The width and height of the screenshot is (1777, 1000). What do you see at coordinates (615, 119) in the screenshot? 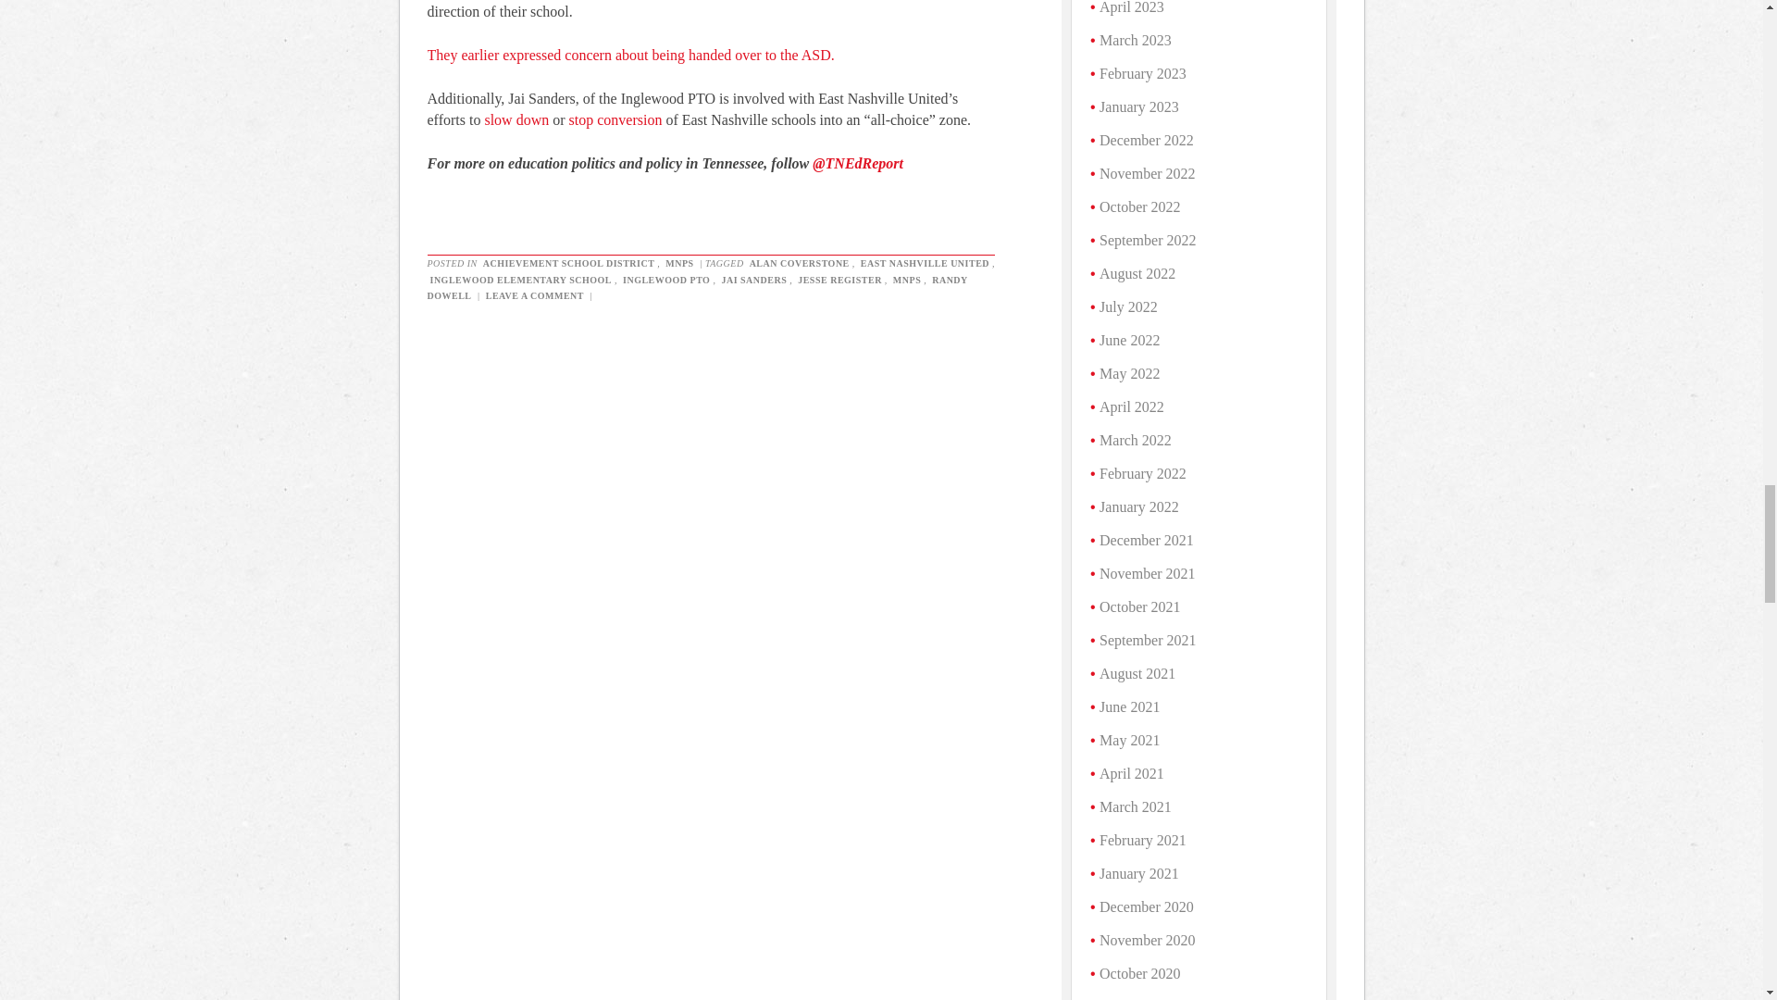
I see `Start Over! Slow Down! Review the Report!` at bounding box center [615, 119].